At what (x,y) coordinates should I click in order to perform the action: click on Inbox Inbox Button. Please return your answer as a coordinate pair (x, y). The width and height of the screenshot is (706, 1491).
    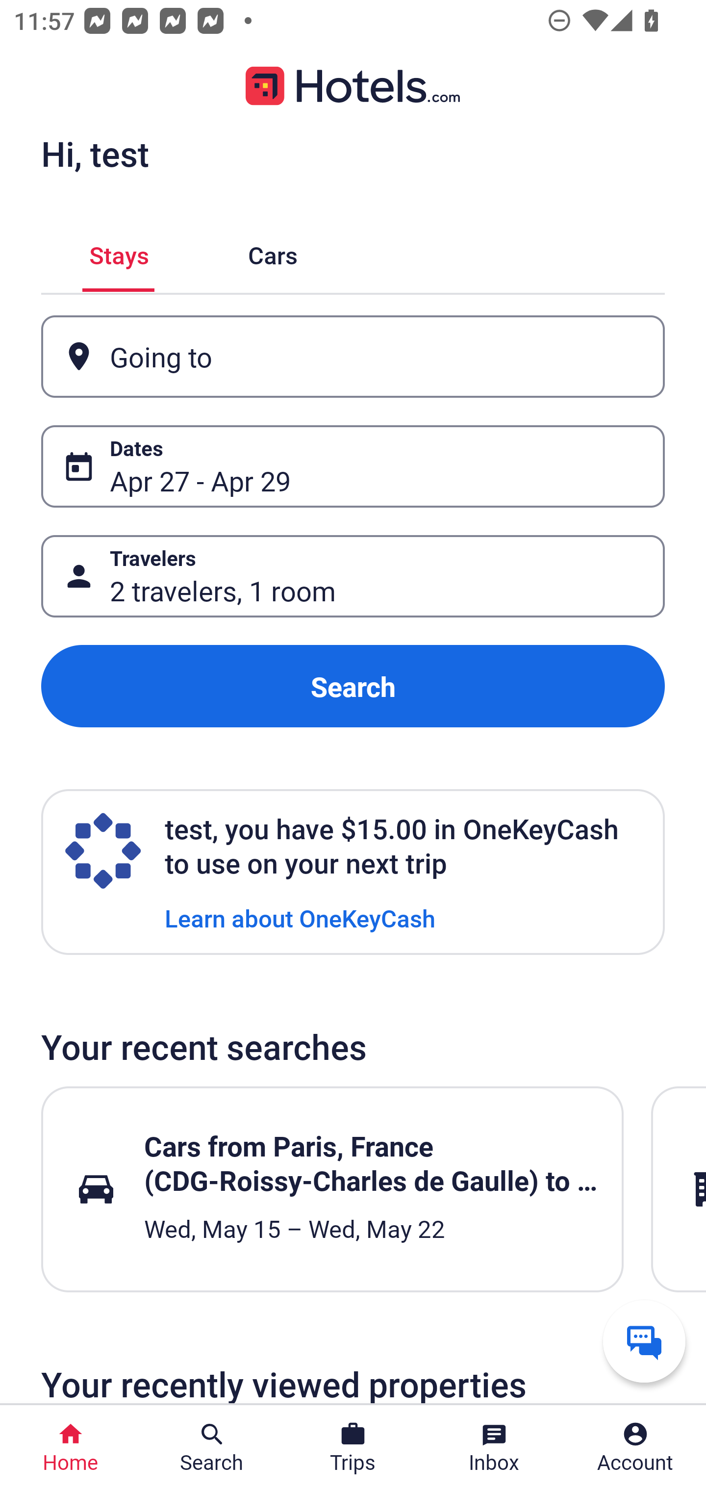
    Looking at the image, I should click on (494, 1448).